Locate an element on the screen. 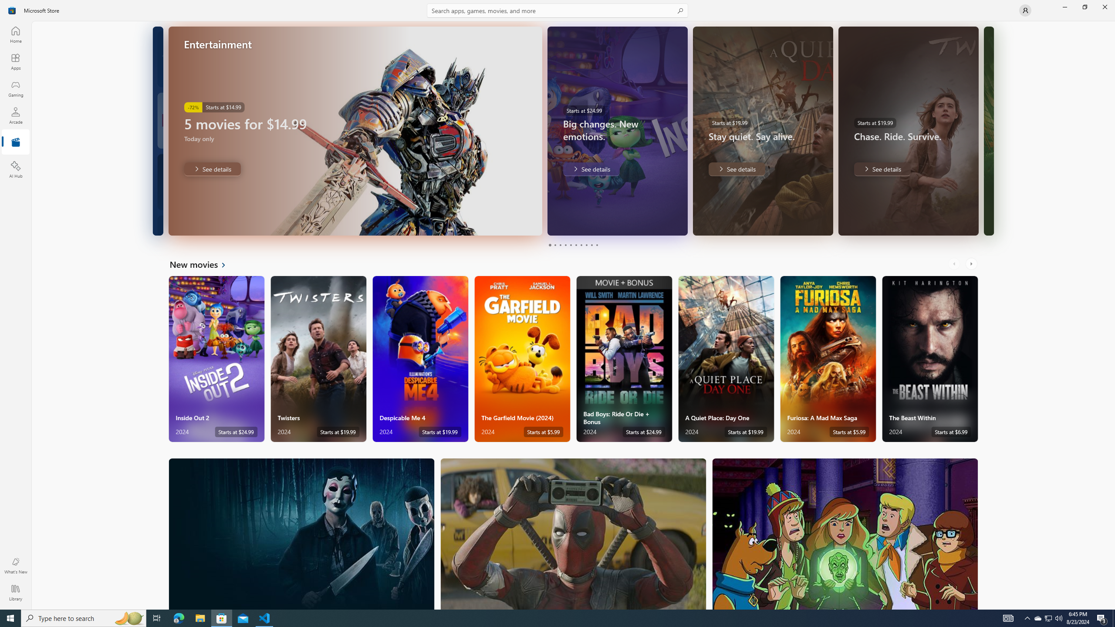  AutomationID: NavigationControl is located at coordinates (557, 305).